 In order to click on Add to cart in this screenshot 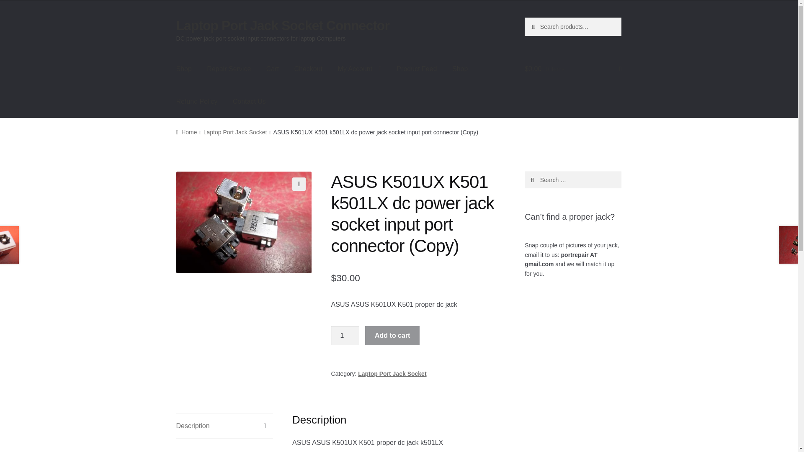, I will do `click(392, 336)`.